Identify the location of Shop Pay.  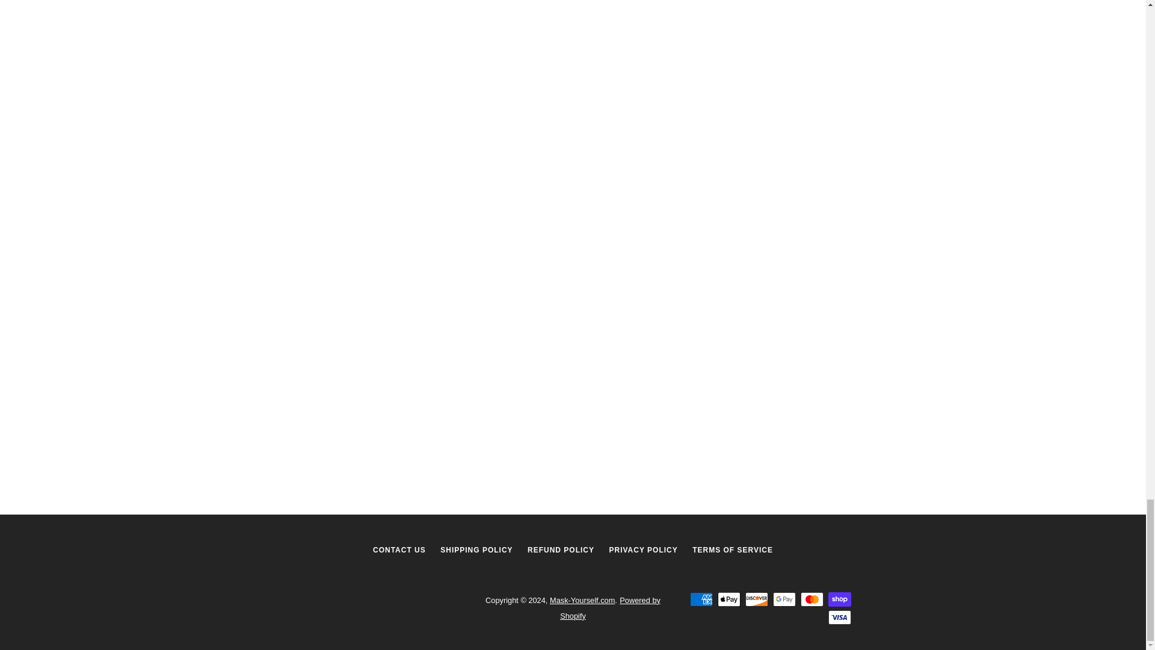
(839, 599).